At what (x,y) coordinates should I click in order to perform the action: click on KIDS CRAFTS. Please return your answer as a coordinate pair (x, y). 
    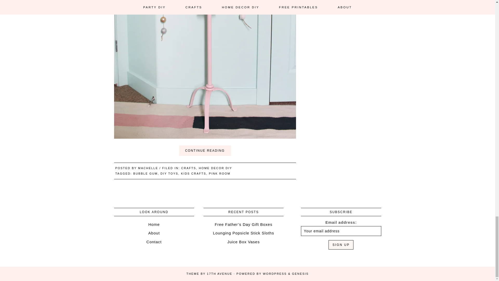
    Looking at the image, I should click on (193, 173).